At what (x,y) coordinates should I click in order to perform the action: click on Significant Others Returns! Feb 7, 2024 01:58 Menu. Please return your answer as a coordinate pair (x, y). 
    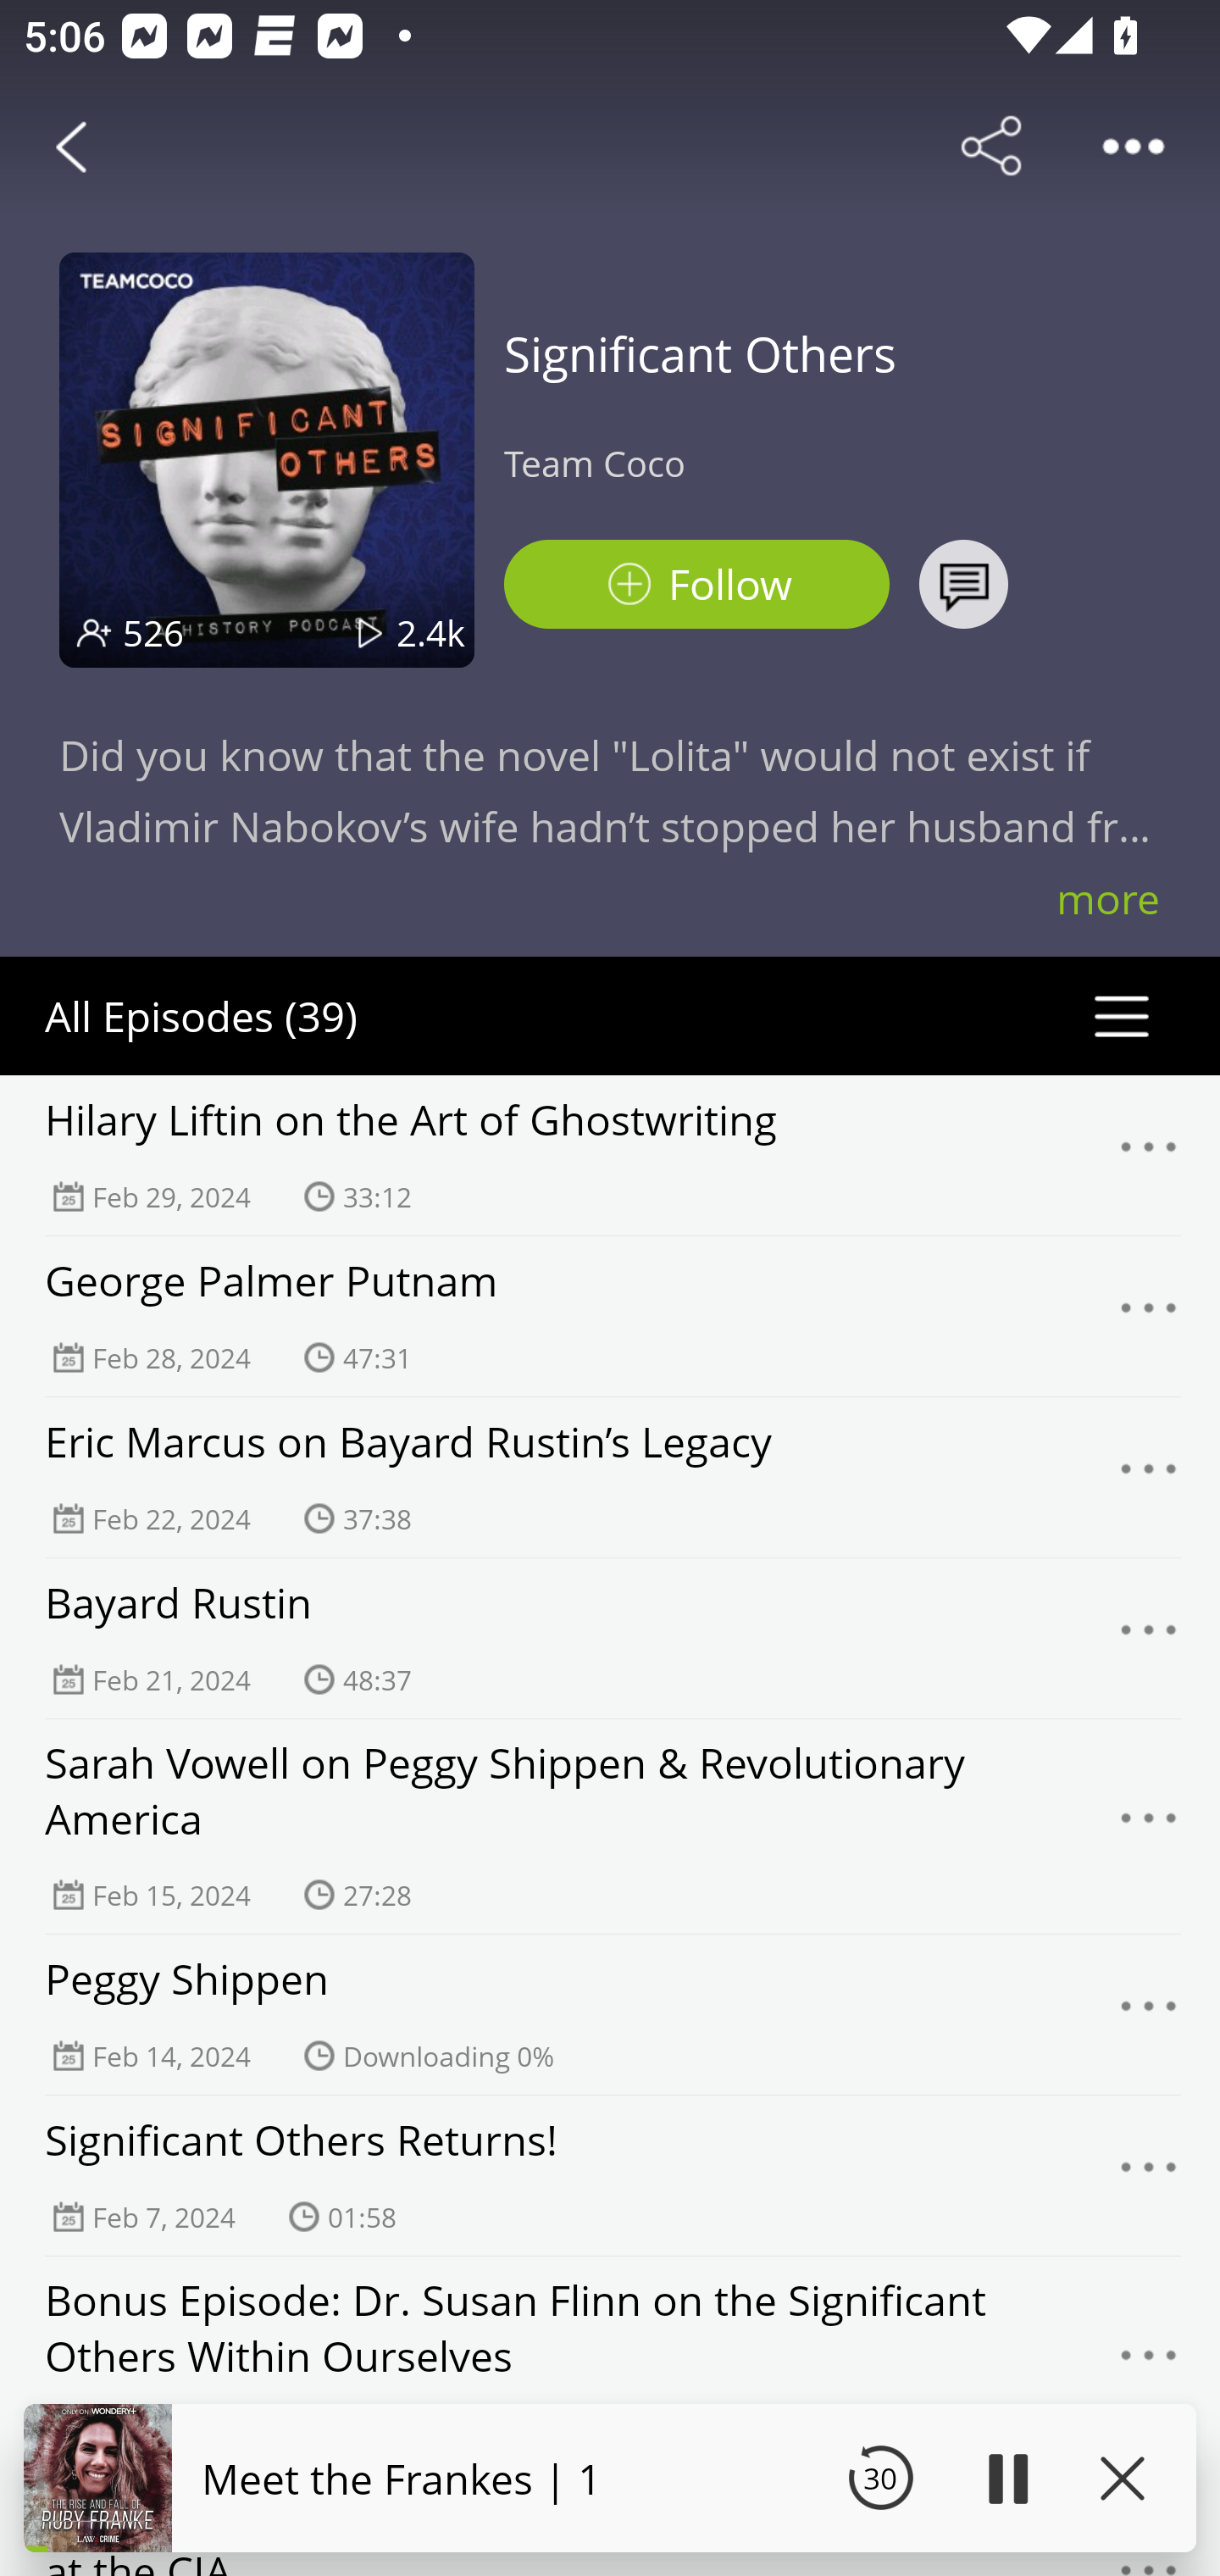
    Looking at the image, I should click on (610, 2175).